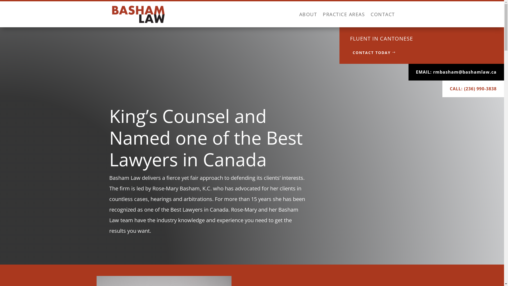 This screenshot has height=286, width=508. Describe the element at coordinates (473, 89) in the screenshot. I see `CALL: (236) 990-3838` at that location.